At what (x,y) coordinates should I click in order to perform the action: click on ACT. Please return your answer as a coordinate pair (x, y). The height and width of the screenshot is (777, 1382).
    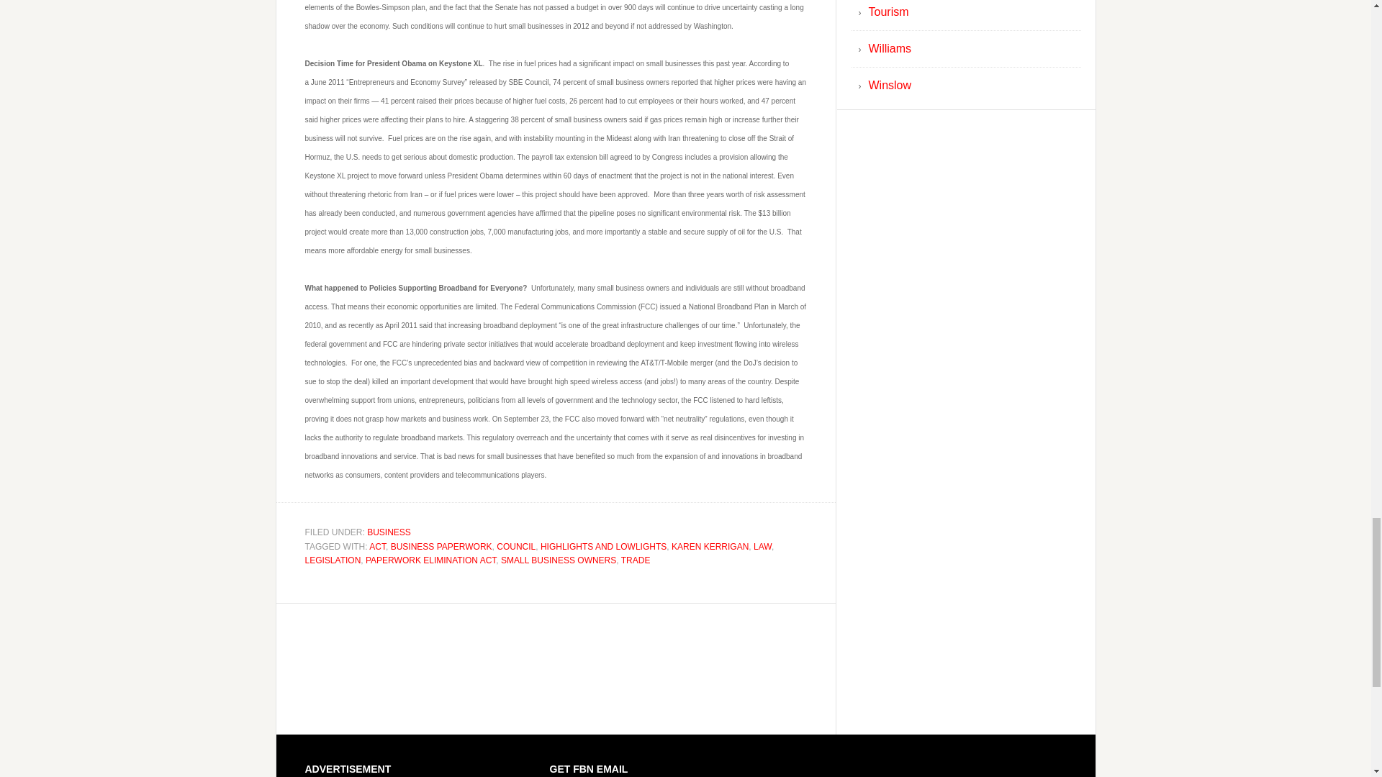
    Looking at the image, I should click on (377, 545).